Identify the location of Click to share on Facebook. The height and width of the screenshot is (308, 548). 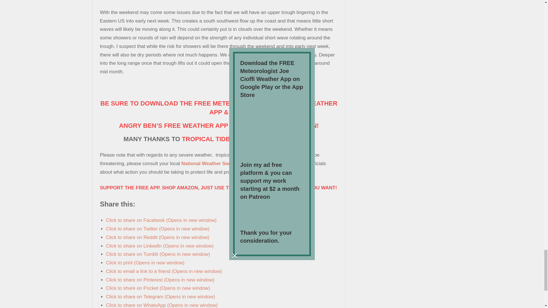
(161, 220).